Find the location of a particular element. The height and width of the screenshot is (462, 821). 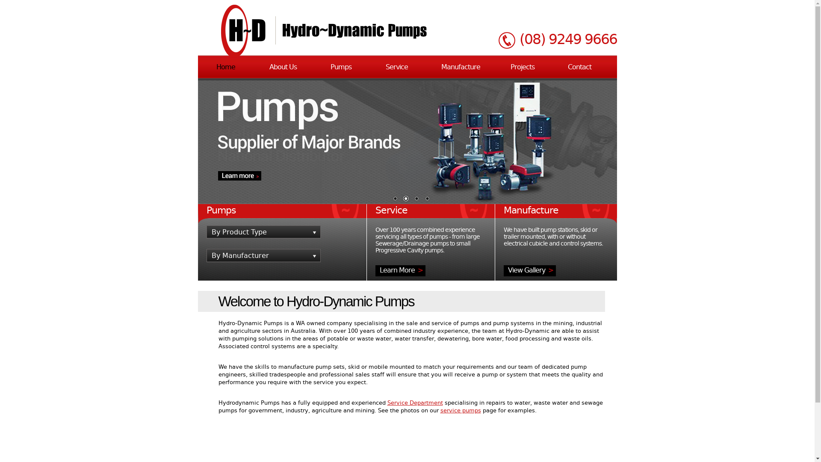

View Gallery > is located at coordinates (530, 271).